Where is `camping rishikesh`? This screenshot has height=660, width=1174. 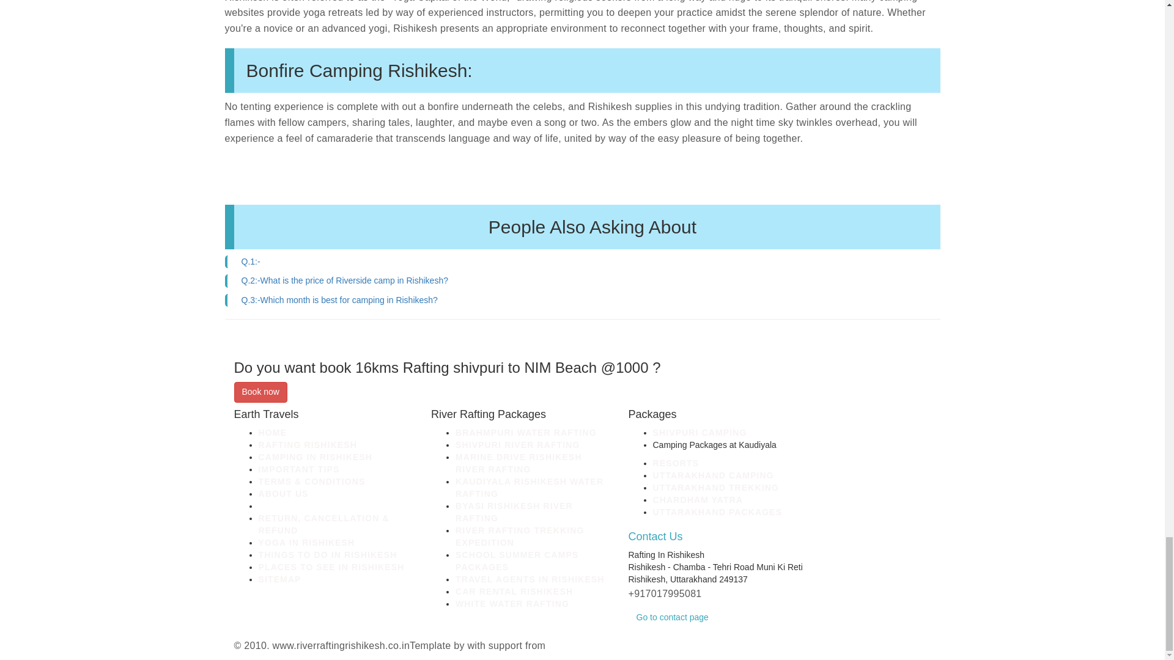
camping rishikesh is located at coordinates (298, 469).